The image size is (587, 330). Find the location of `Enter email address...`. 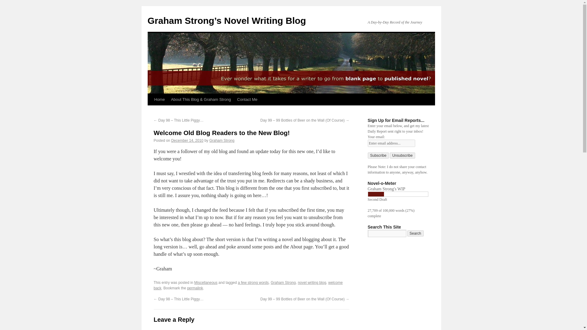

Enter email address... is located at coordinates (391, 143).